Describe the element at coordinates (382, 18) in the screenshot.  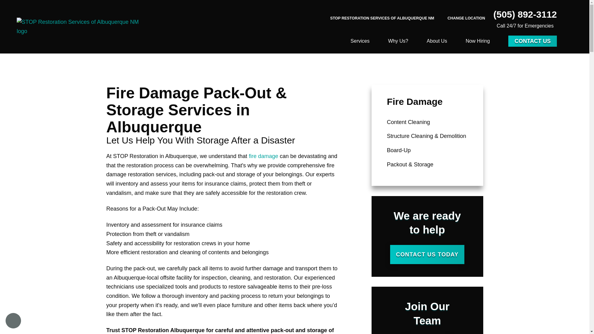
I see `STOP RESTORATION SERVICES OF ALBUQUERQUE NM` at that location.